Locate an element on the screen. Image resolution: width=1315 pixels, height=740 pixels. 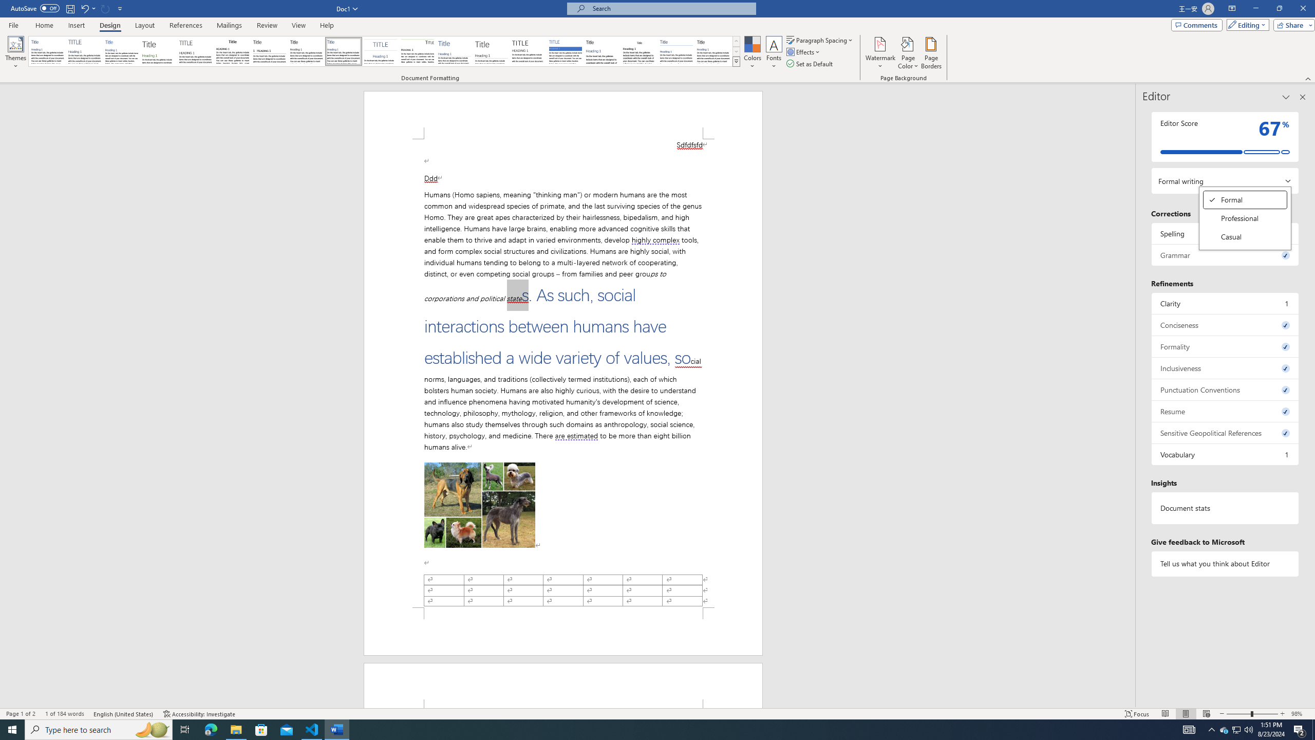
Can't Repeat is located at coordinates (106, 8).